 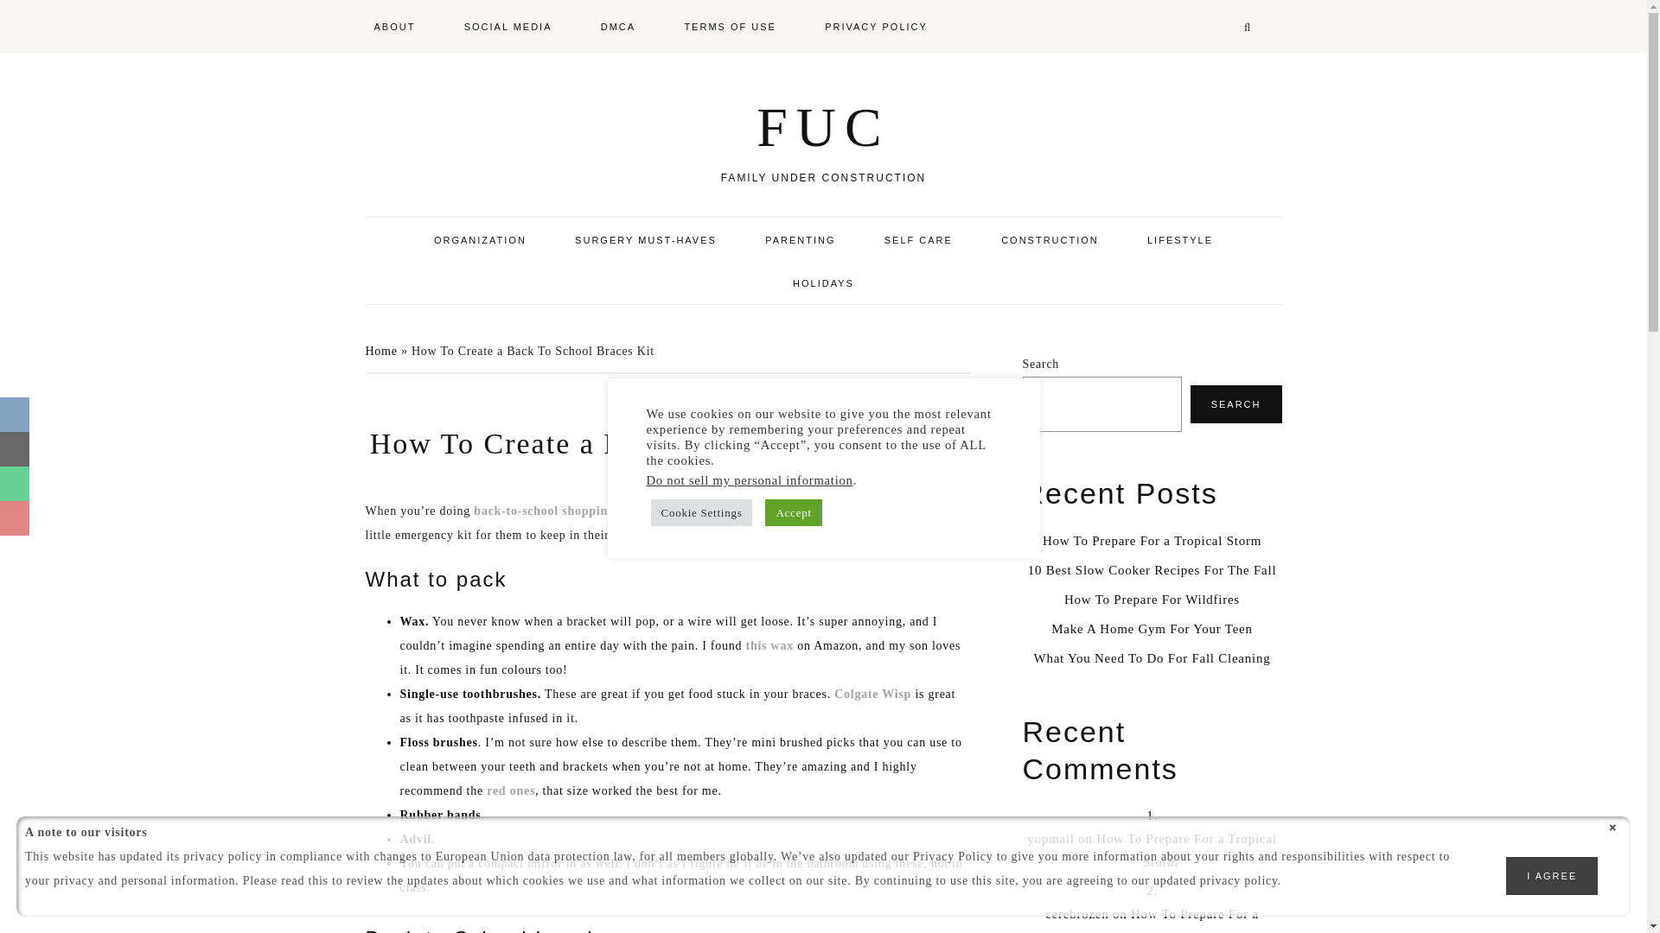 What do you see at coordinates (918, 238) in the screenshot?
I see `SELF CARE` at bounding box center [918, 238].